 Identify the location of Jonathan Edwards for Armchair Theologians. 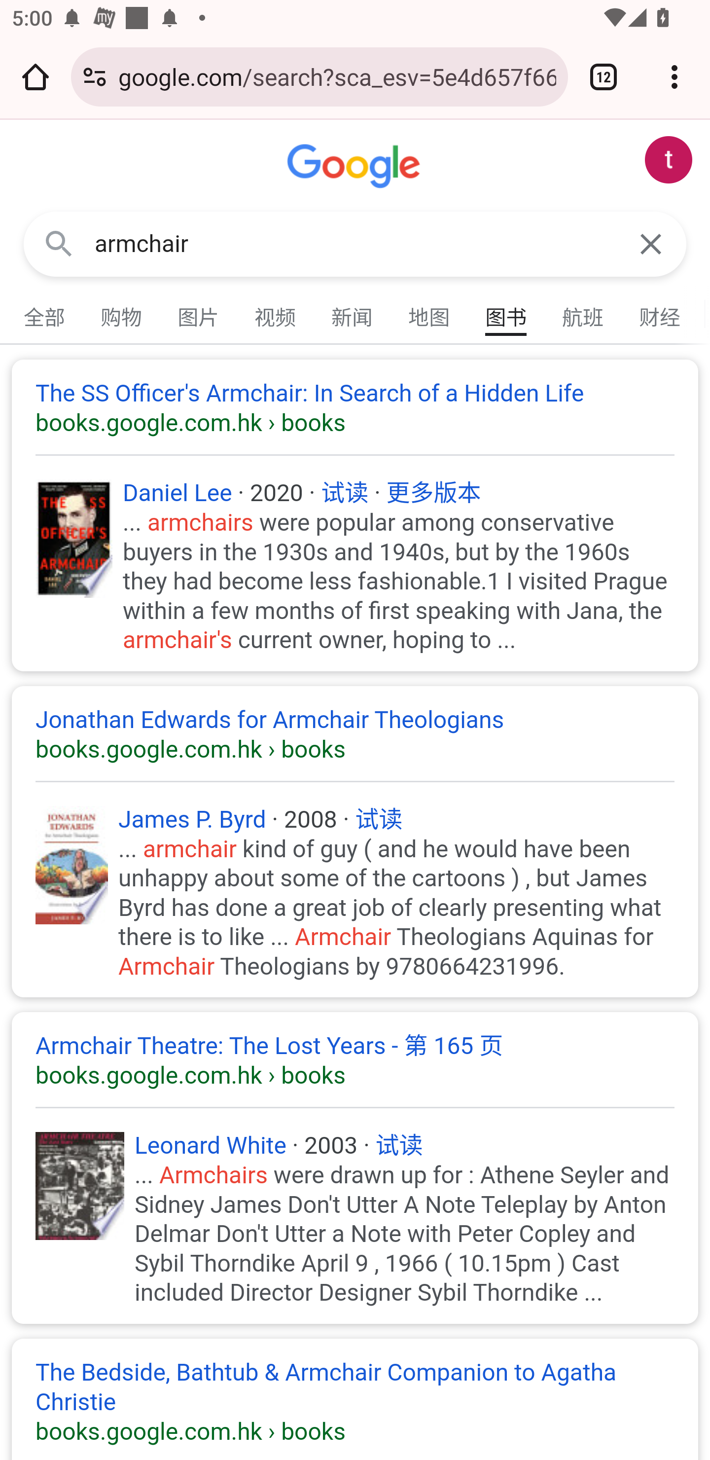
(355, 734).